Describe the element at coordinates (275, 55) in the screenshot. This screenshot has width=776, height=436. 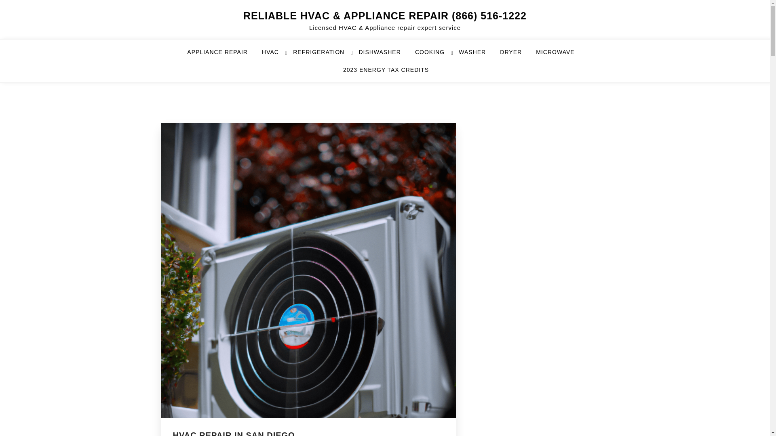
I see `HVAC` at that location.